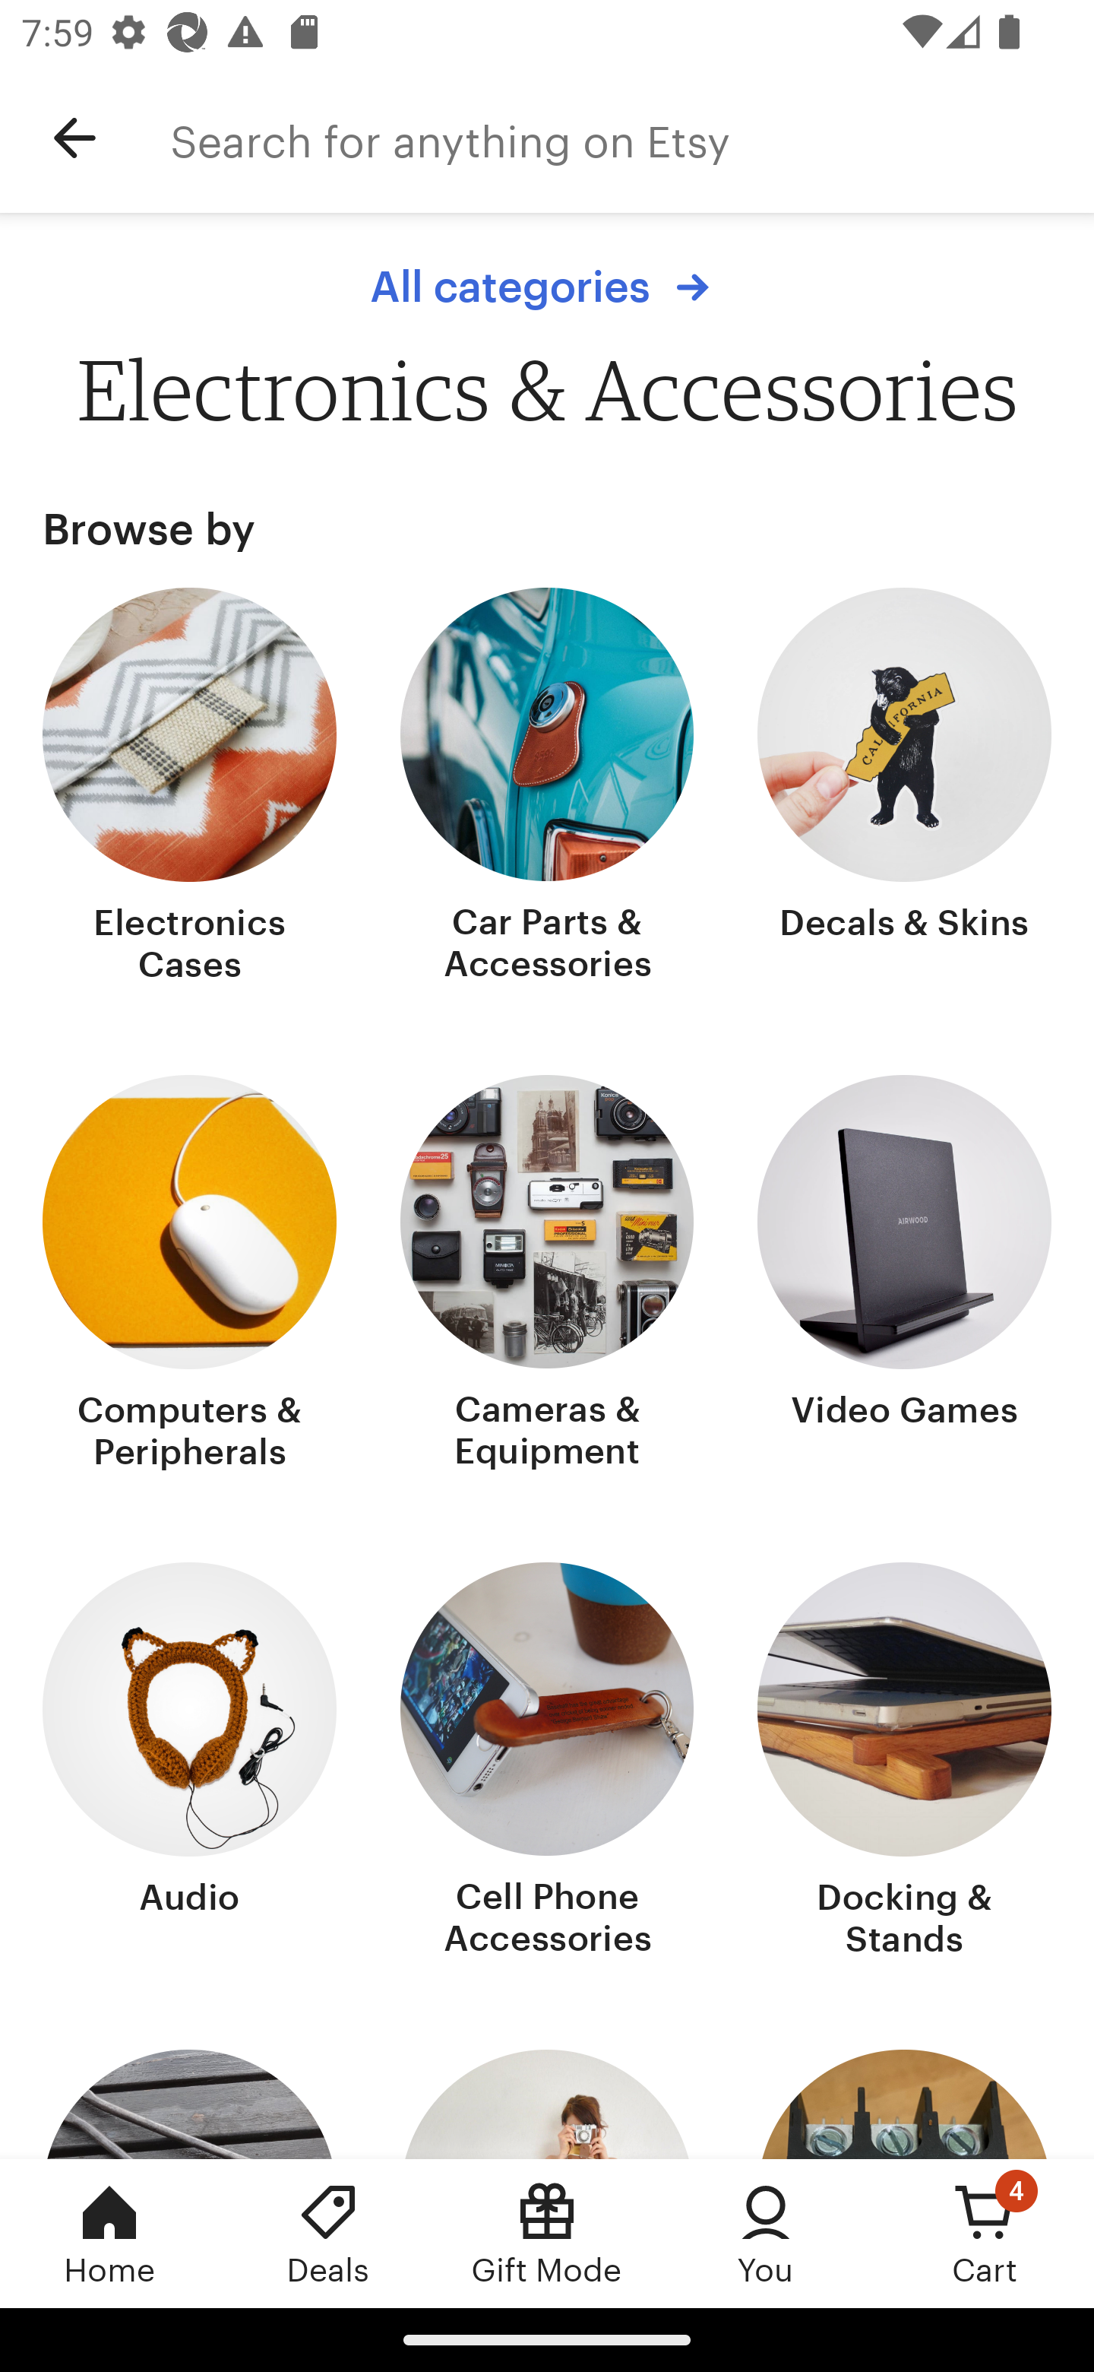 Image resolution: width=1094 pixels, height=2372 pixels. What do you see at coordinates (632, 138) in the screenshot?
I see `Search for anything on Etsy` at bounding box center [632, 138].